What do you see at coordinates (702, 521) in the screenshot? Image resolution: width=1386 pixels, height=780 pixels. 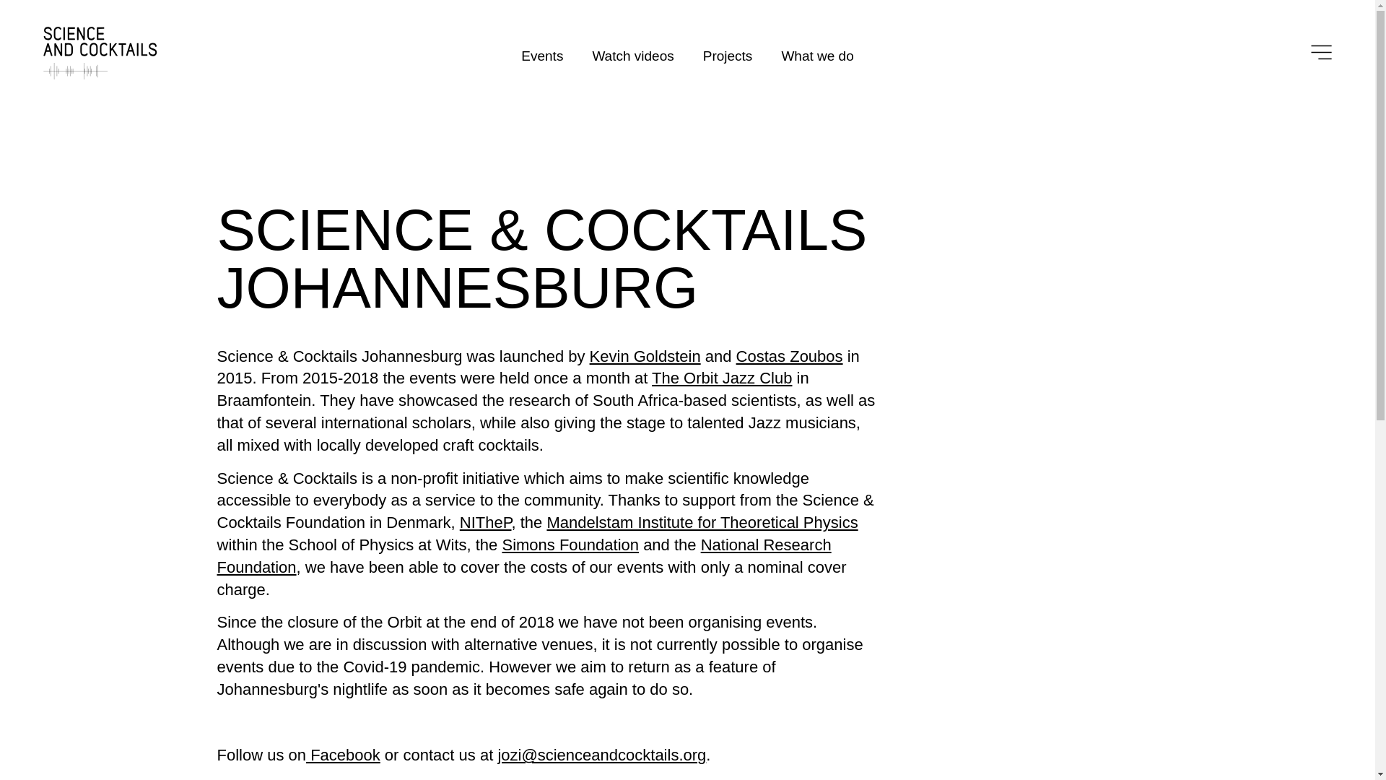 I see `Mandelstam Institute for Theoretical Physics` at bounding box center [702, 521].